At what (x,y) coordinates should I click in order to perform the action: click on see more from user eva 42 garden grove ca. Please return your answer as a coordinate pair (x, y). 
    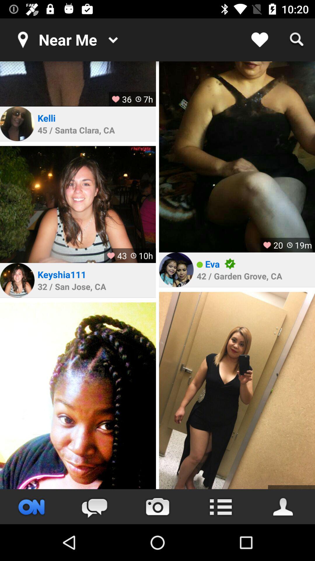
    Looking at the image, I should click on (237, 390).